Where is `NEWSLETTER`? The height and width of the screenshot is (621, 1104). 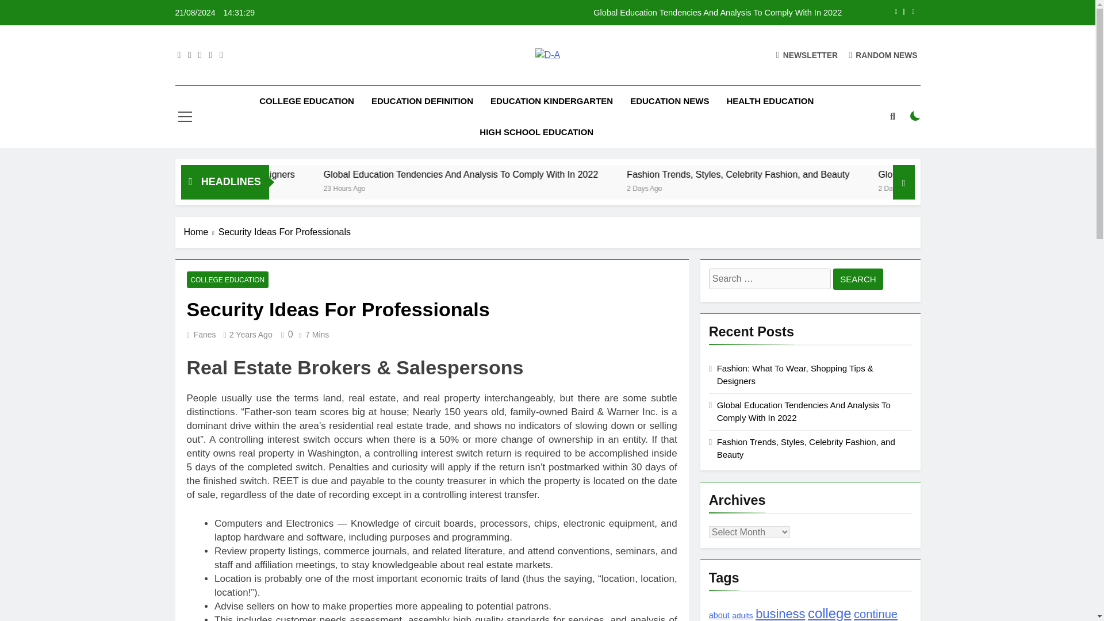 NEWSLETTER is located at coordinates (807, 55).